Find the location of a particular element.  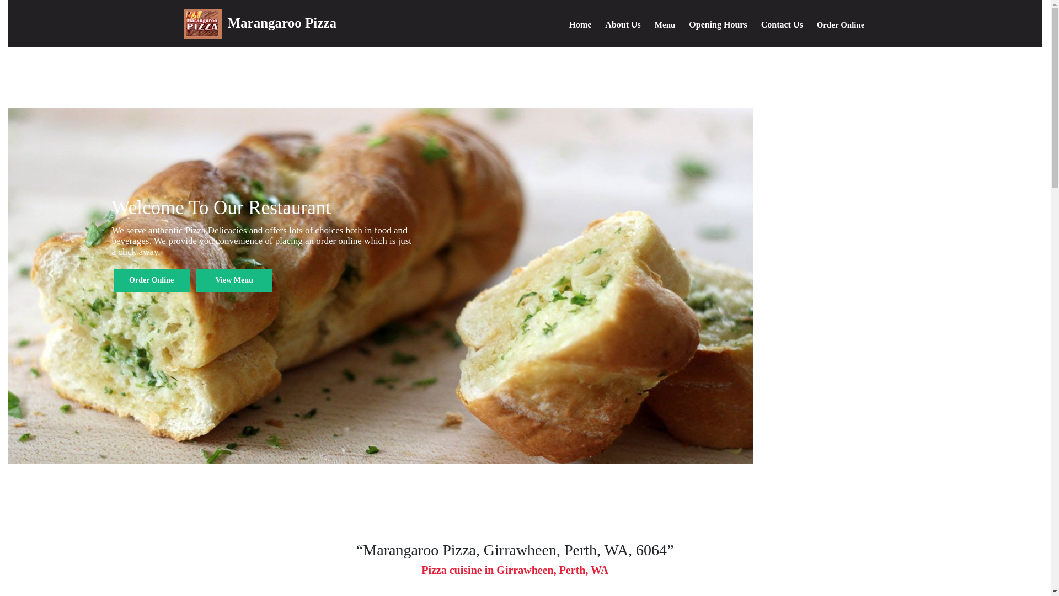

Home is located at coordinates (580, 26).